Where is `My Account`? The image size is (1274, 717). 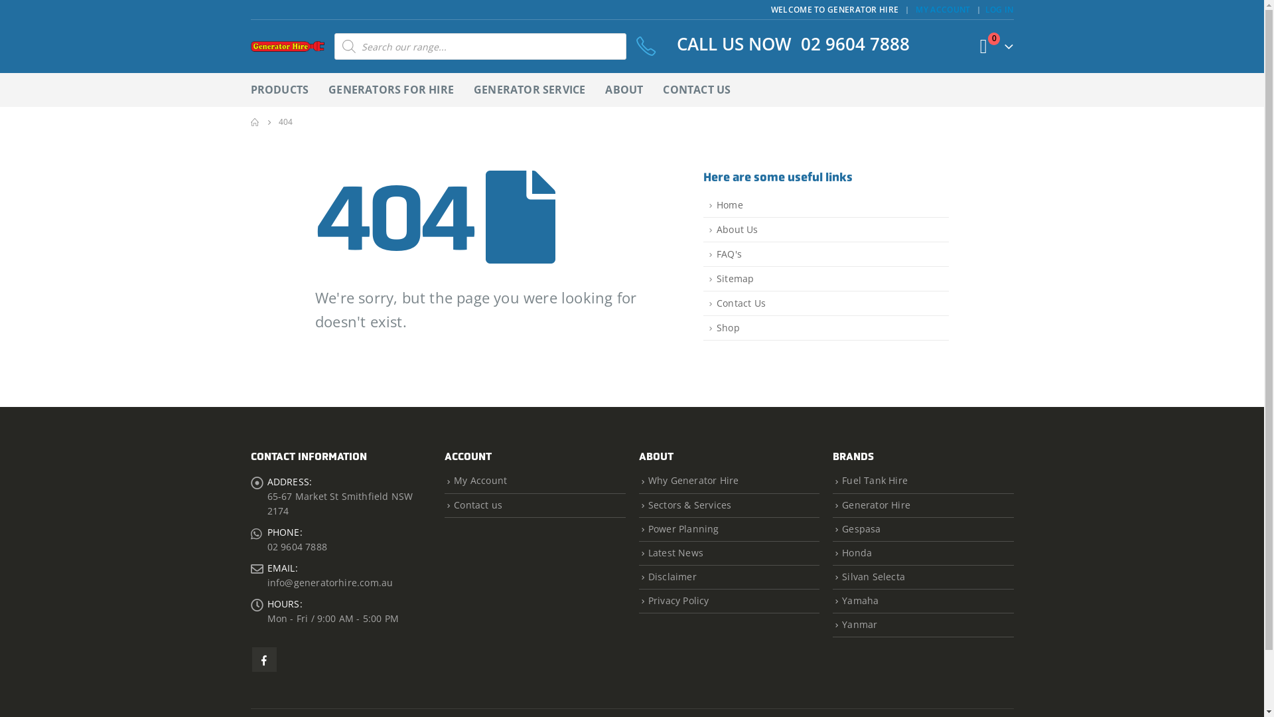 My Account is located at coordinates (480, 481).